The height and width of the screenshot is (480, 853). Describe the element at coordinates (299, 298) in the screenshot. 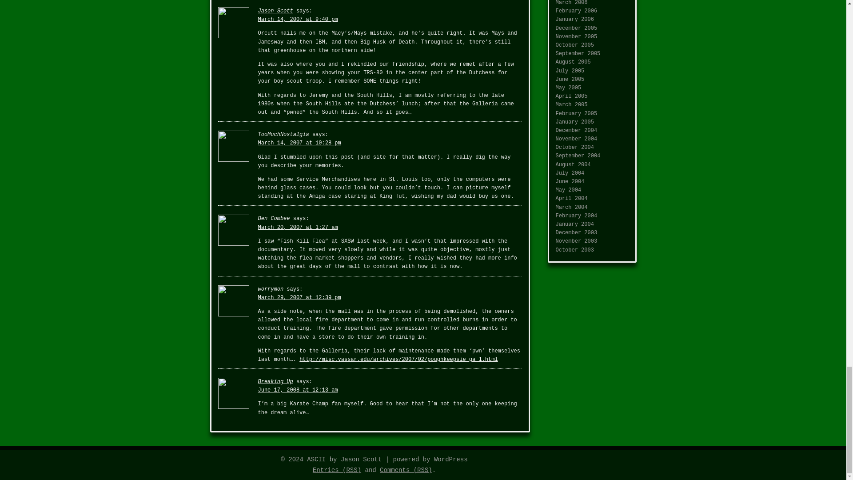

I see `March 29, 2007 at 12:39 pm` at that location.